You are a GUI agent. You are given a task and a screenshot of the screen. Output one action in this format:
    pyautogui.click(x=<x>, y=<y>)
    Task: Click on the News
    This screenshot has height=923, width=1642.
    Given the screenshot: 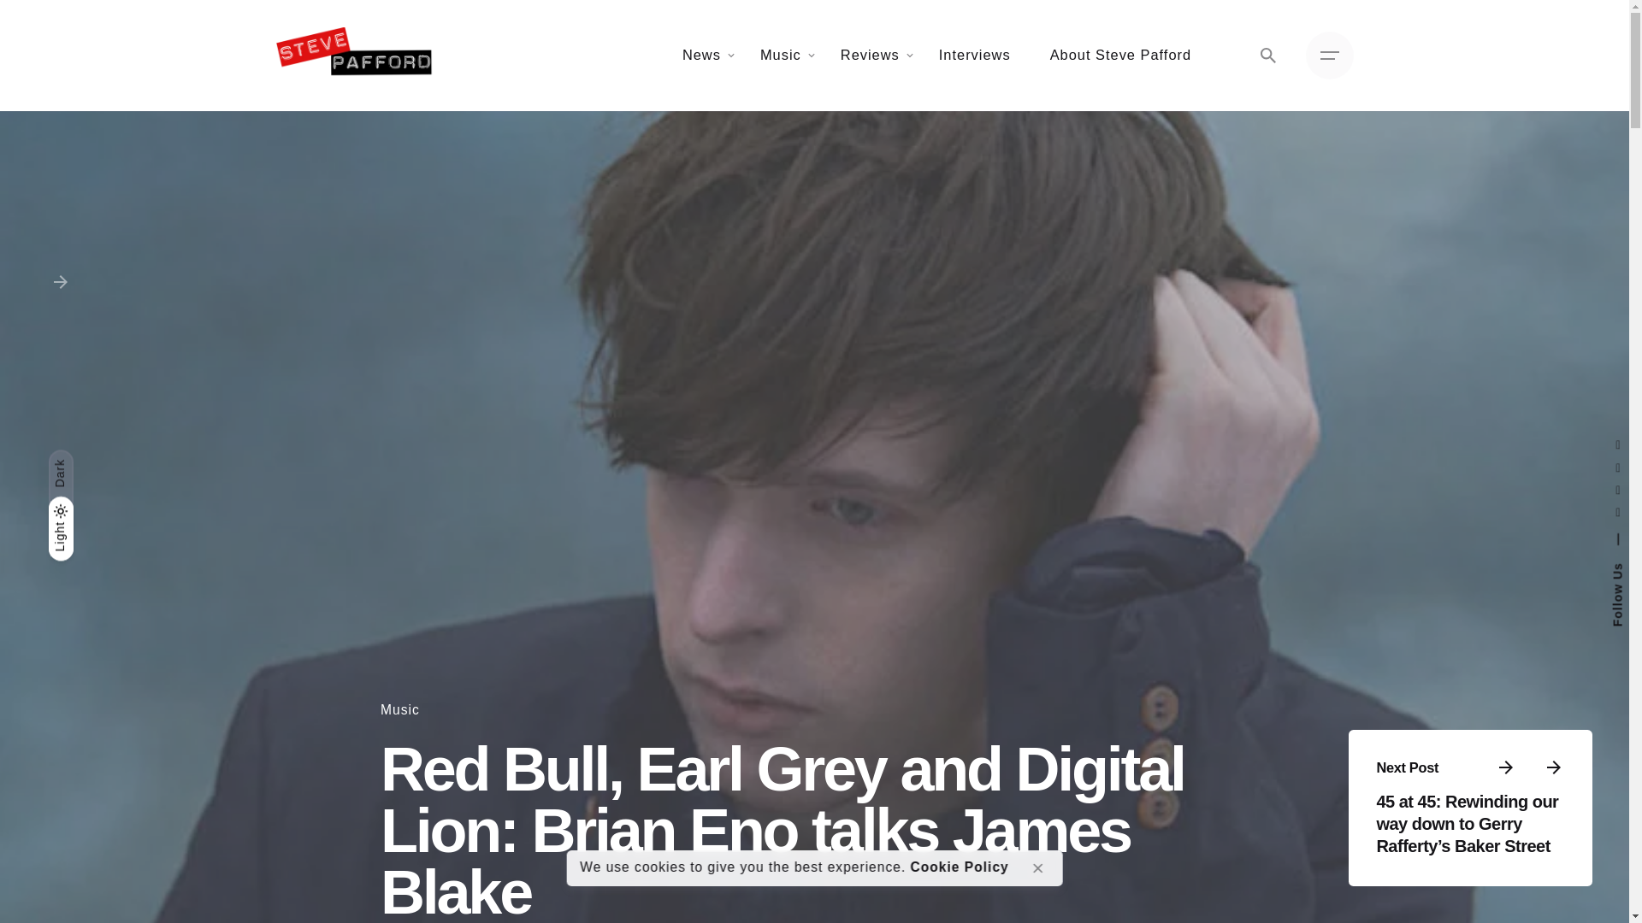 What is the action you would take?
    pyautogui.click(x=701, y=56)
    